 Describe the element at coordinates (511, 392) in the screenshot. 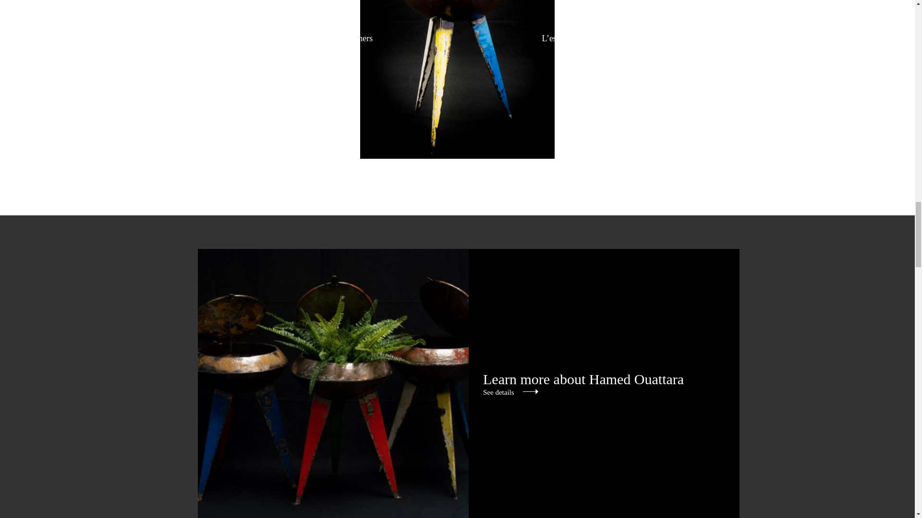

I see `See details` at that location.